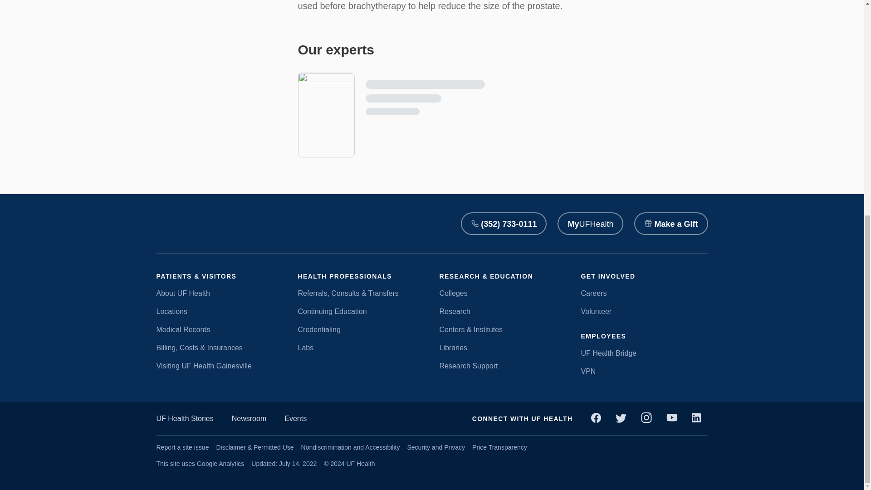 The image size is (871, 490). Describe the element at coordinates (361, 329) in the screenshot. I see `Credentialing` at that location.